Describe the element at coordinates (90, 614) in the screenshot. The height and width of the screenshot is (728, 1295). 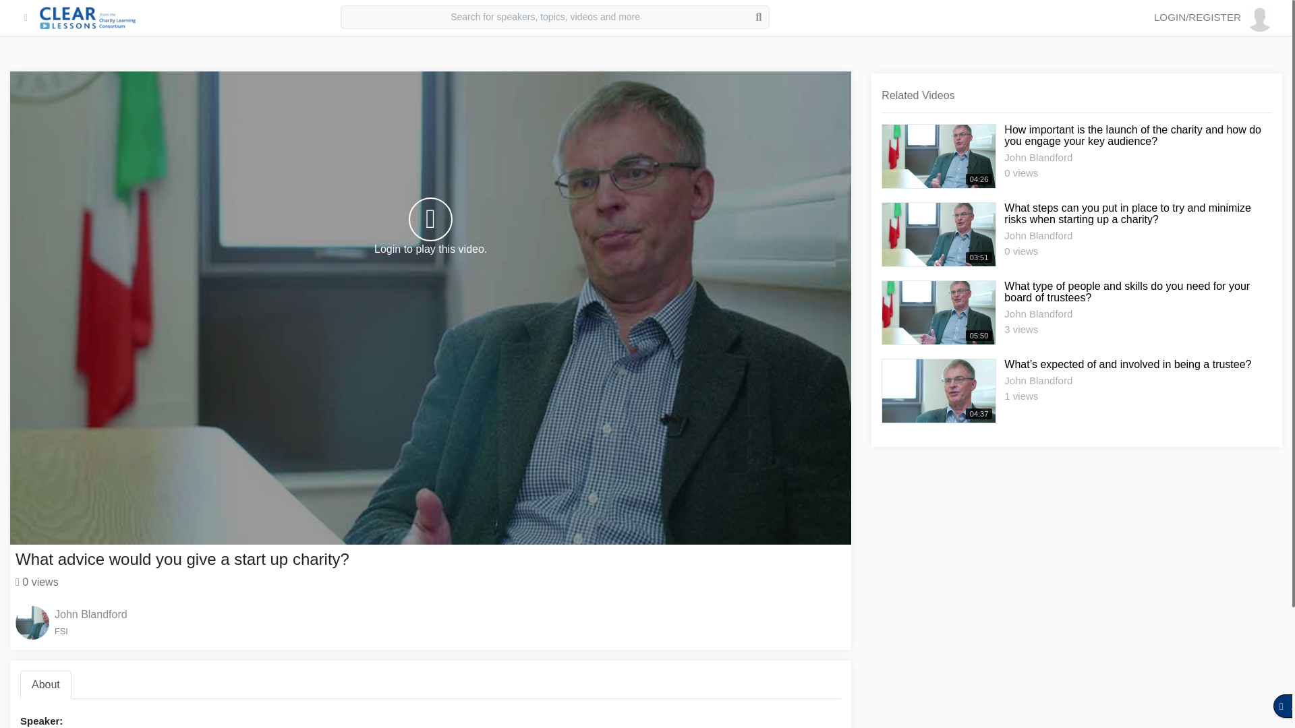
I see `John Blandford` at that location.